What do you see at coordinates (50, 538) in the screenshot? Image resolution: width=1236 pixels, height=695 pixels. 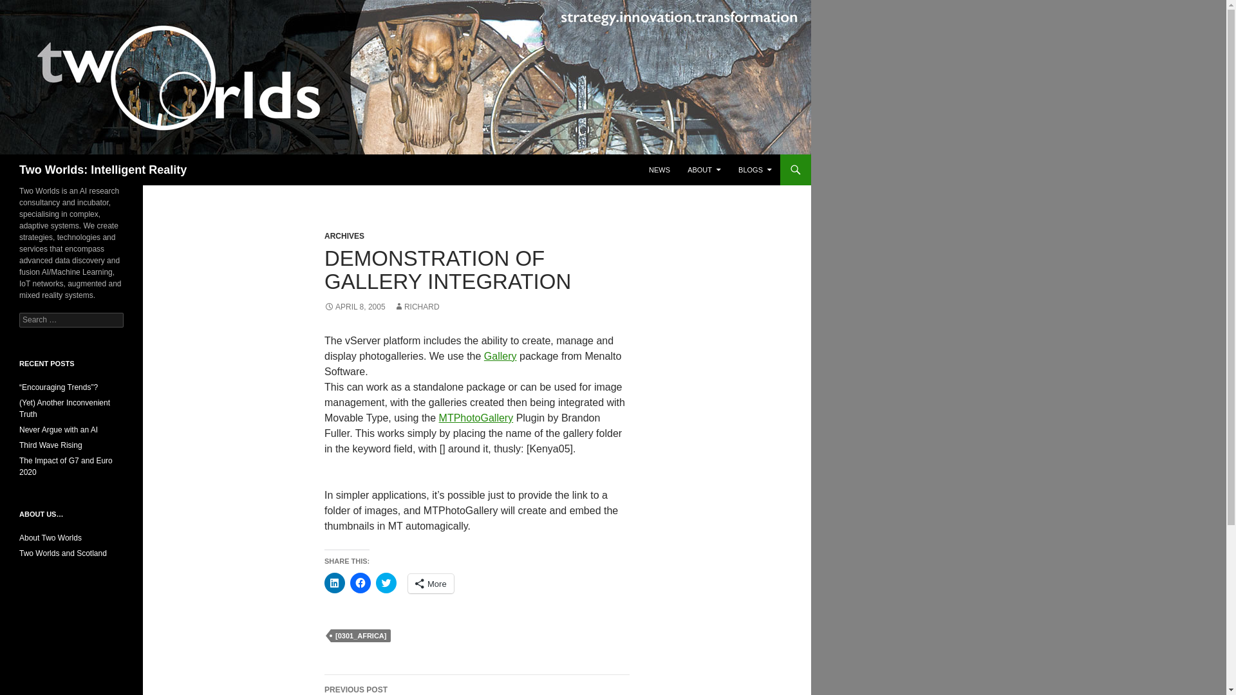 I see `About Two Worlds` at bounding box center [50, 538].